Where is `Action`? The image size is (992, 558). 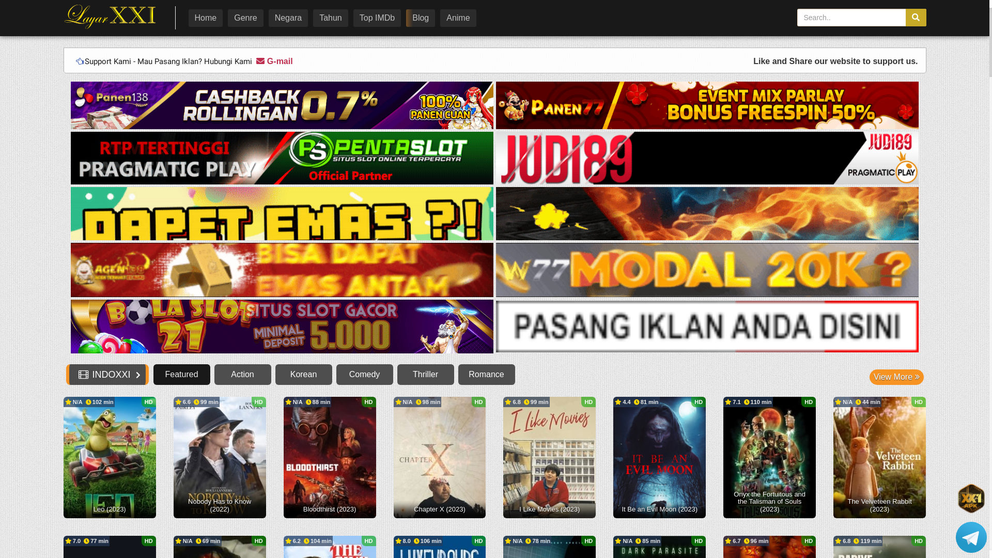
Action is located at coordinates (243, 375).